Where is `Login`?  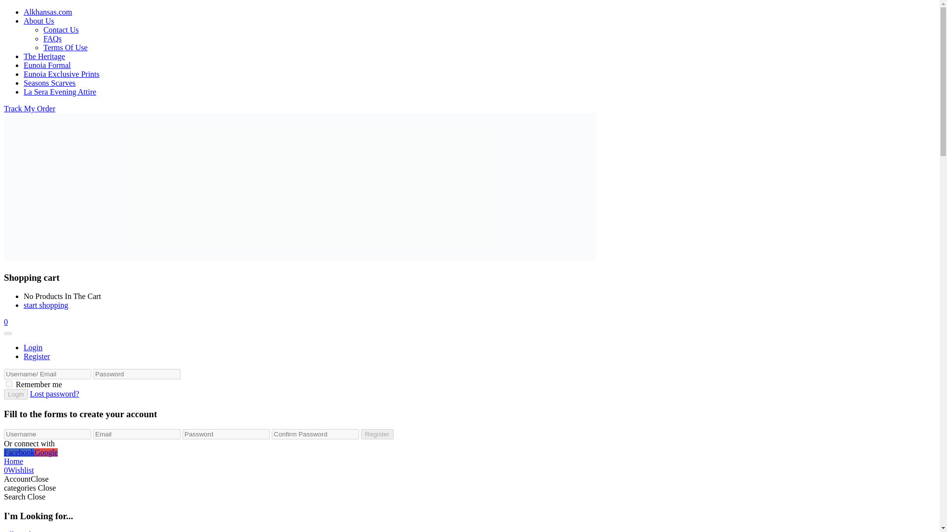 Login is located at coordinates (33, 347).